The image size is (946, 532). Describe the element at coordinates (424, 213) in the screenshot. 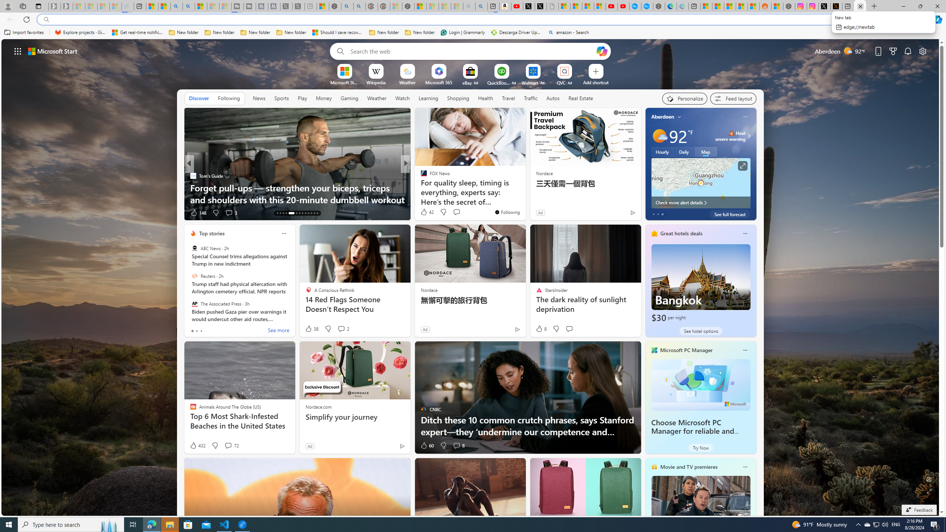

I see `50 Like` at that location.